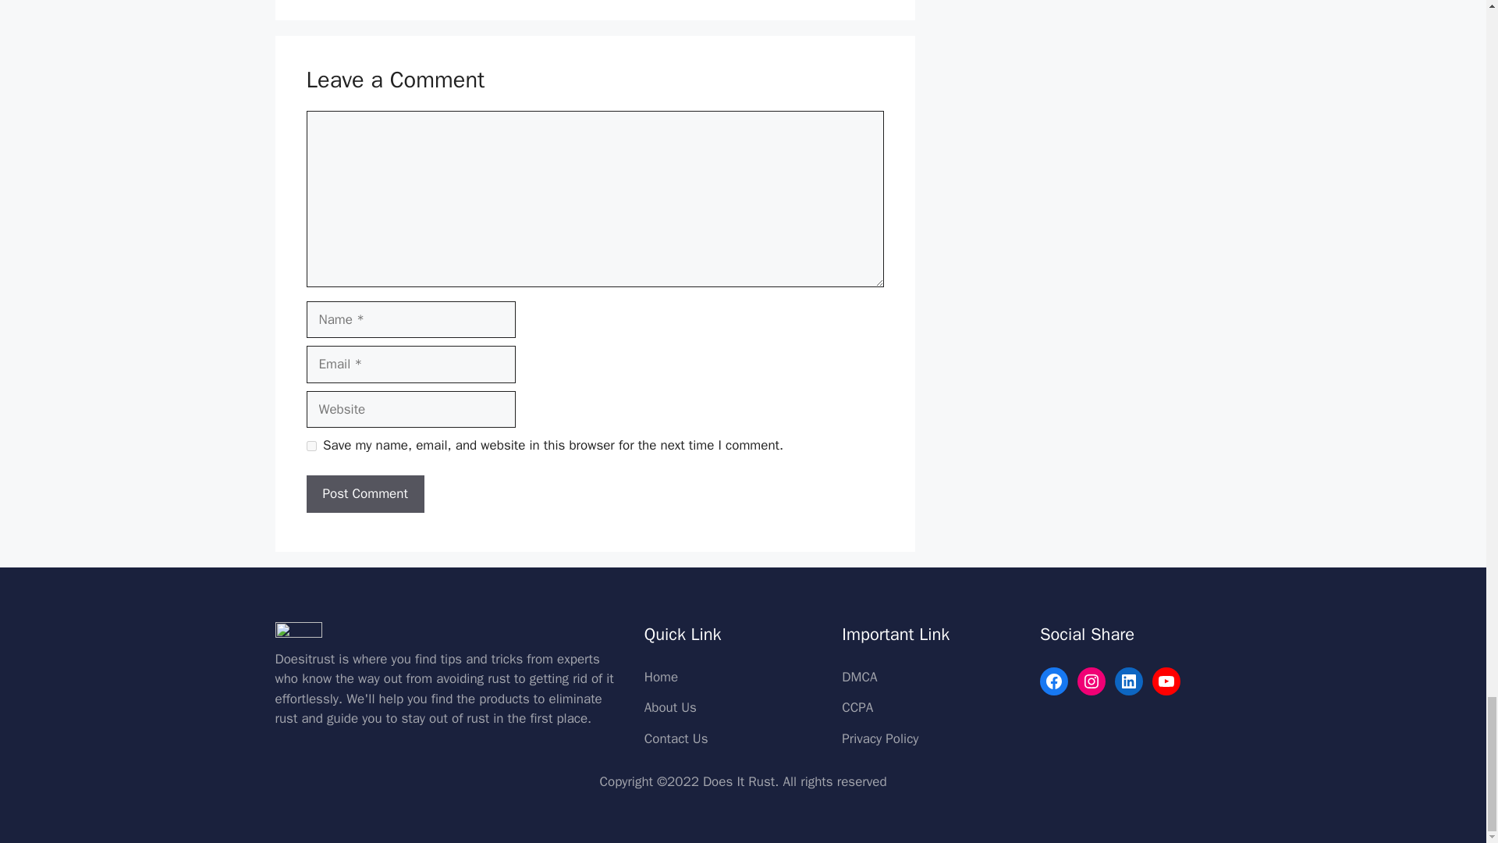 Image resolution: width=1498 pixels, height=843 pixels. What do you see at coordinates (364, 493) in the screenshot?
I see `Post Comment` at bounding box center [364, 493].